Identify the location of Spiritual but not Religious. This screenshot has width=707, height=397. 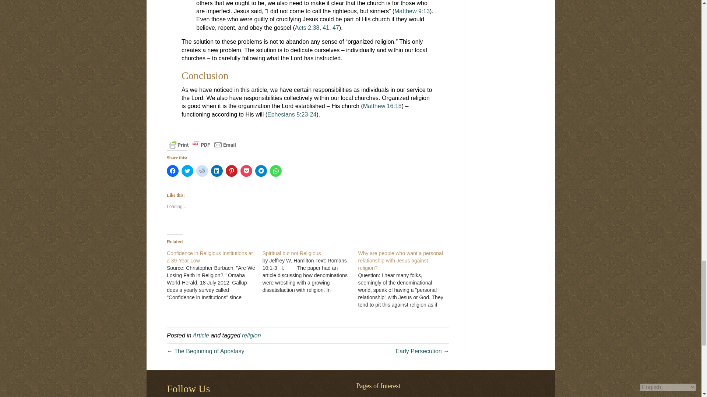
(310, 272).